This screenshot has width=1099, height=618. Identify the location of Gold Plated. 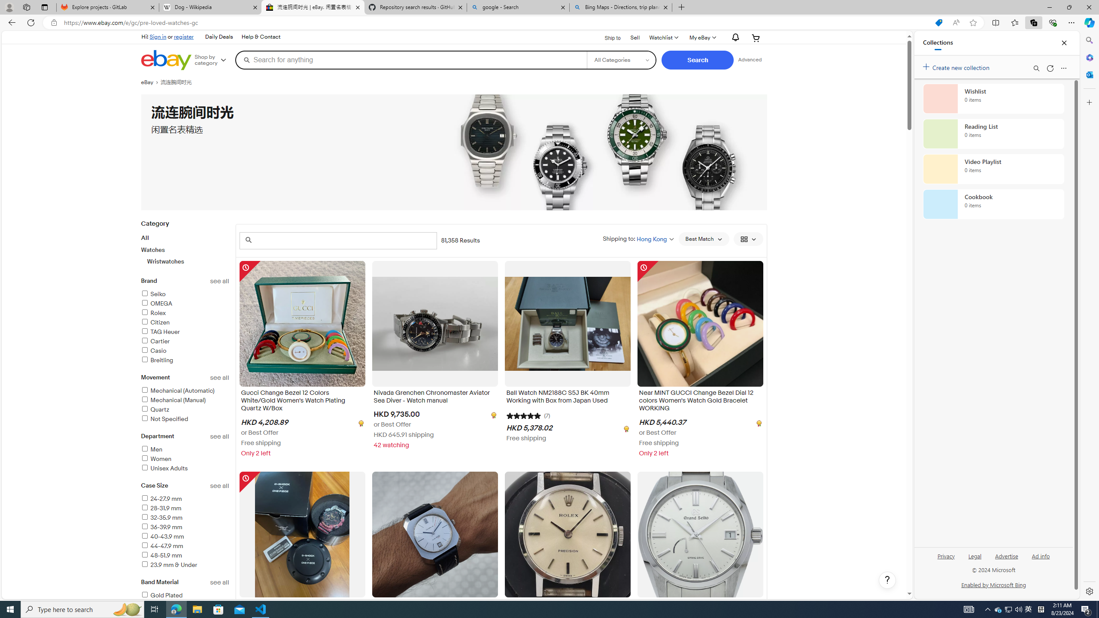
(161, 595).